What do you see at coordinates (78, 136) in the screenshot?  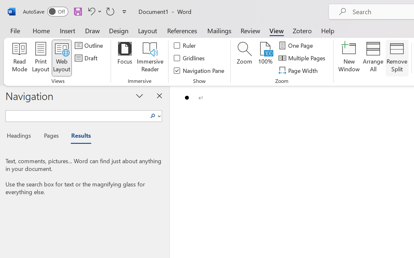 I see `Results` at bounding box center [78, 136].